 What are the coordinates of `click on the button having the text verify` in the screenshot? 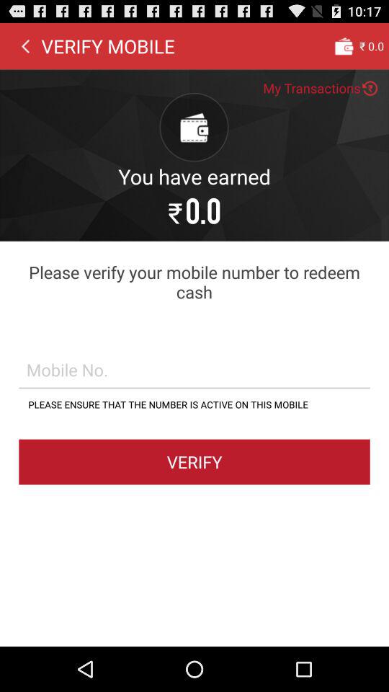 It's located at (194, 461).